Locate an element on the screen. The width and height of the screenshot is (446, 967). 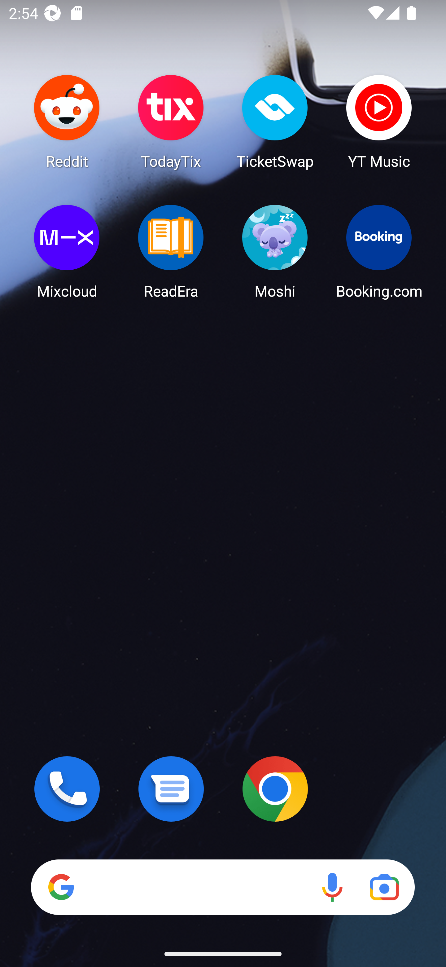
Booking.com is located at coordinates (379, 251).